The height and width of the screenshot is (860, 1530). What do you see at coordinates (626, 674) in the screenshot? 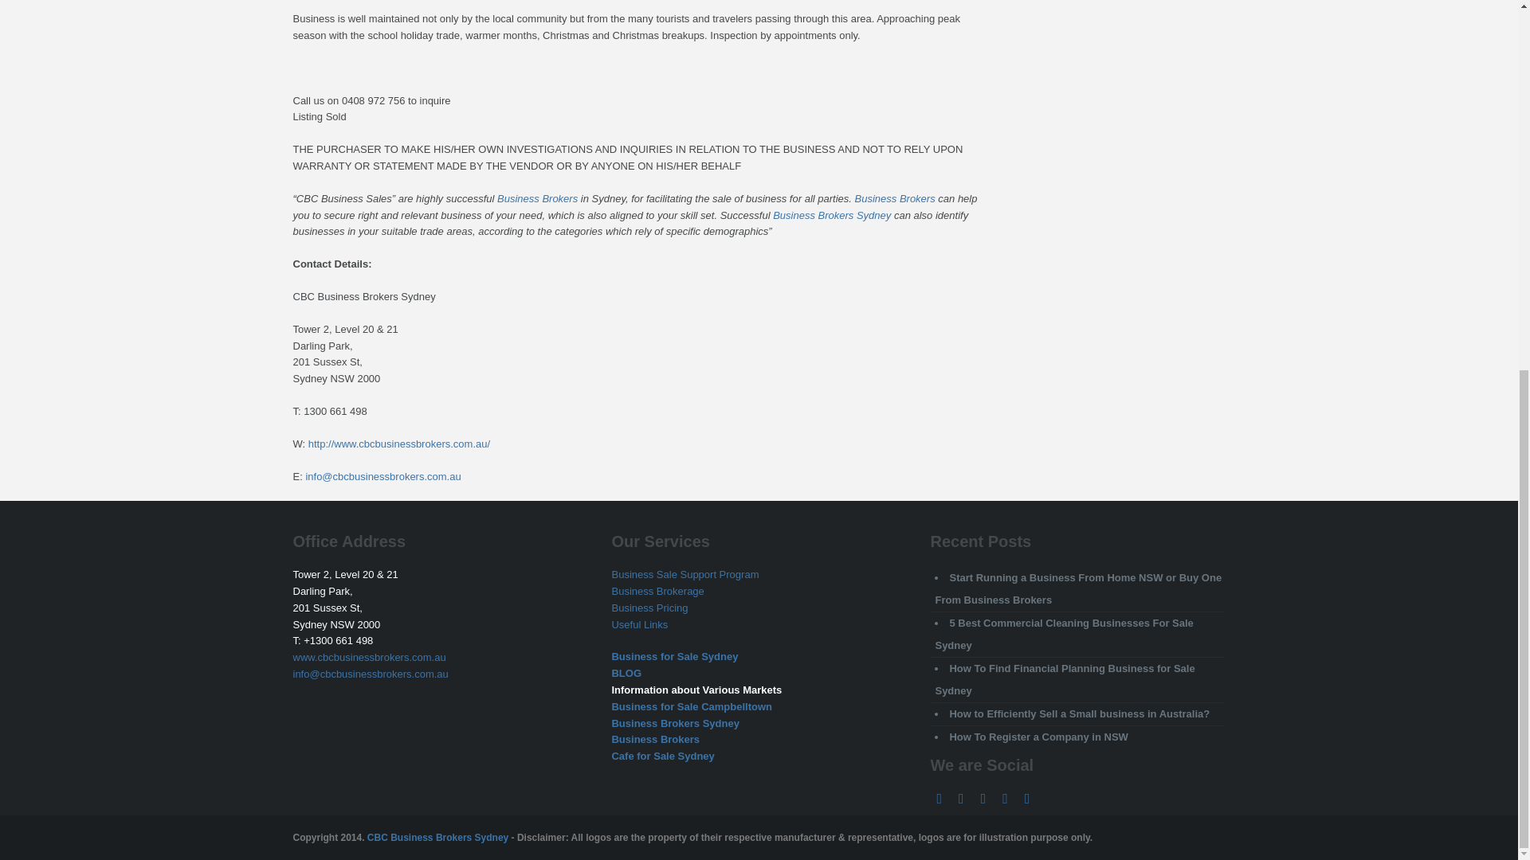
I see `BLOG` at bounding box center [626, 674].